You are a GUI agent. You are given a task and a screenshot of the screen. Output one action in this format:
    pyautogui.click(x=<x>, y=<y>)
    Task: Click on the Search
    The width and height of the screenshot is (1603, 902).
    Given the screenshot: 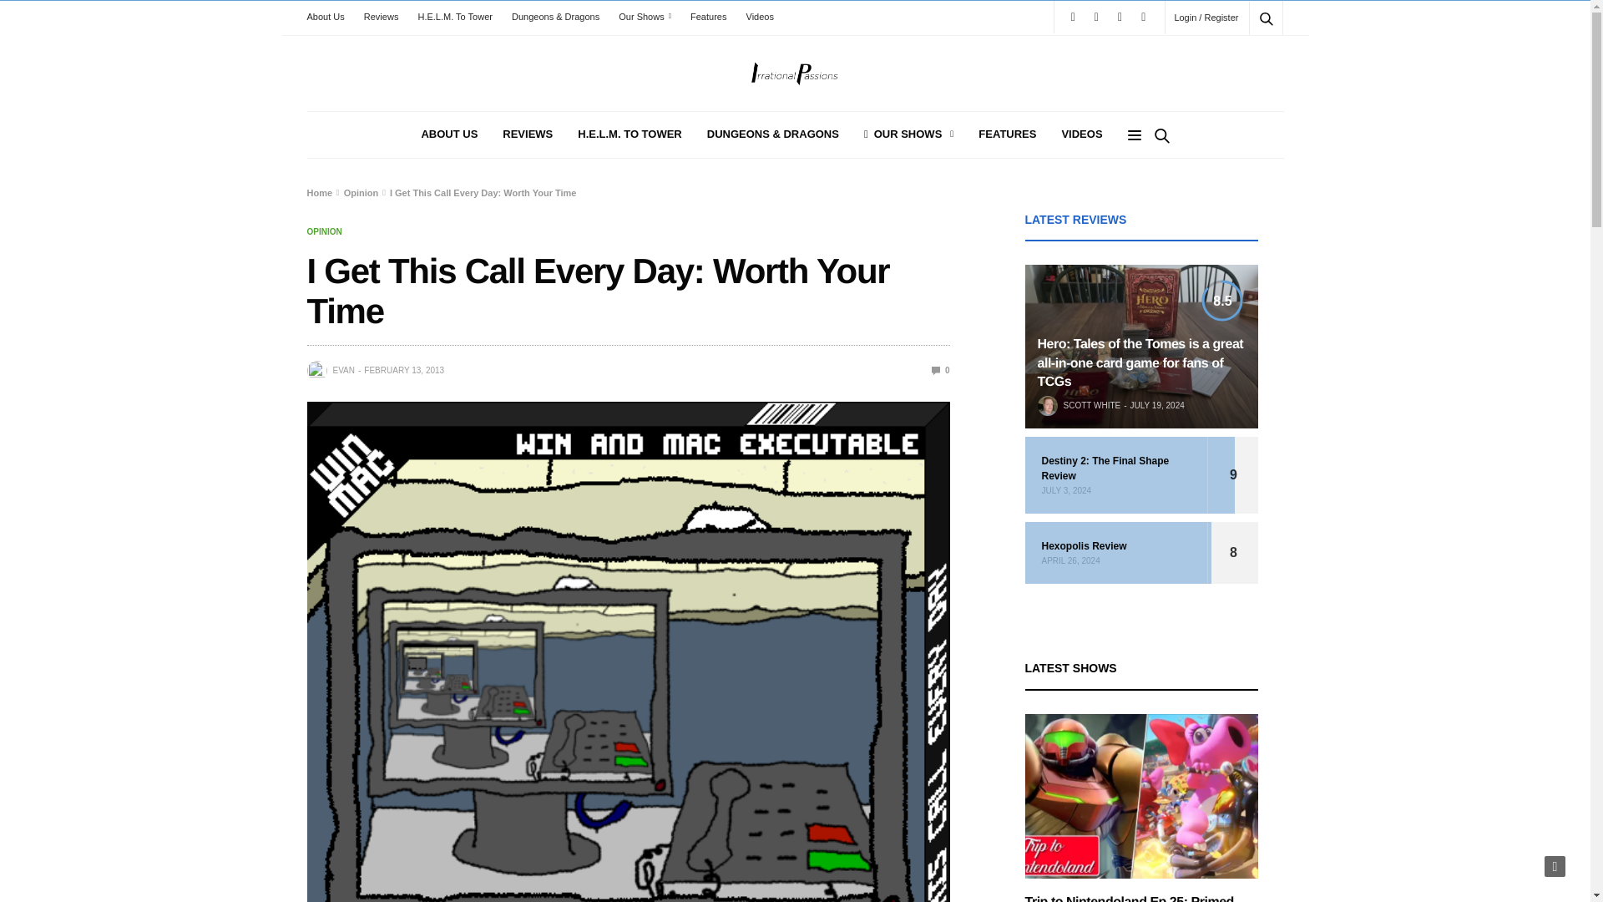 What is the action you would take?
    pyautogui.click(x=1244, y=58)
    